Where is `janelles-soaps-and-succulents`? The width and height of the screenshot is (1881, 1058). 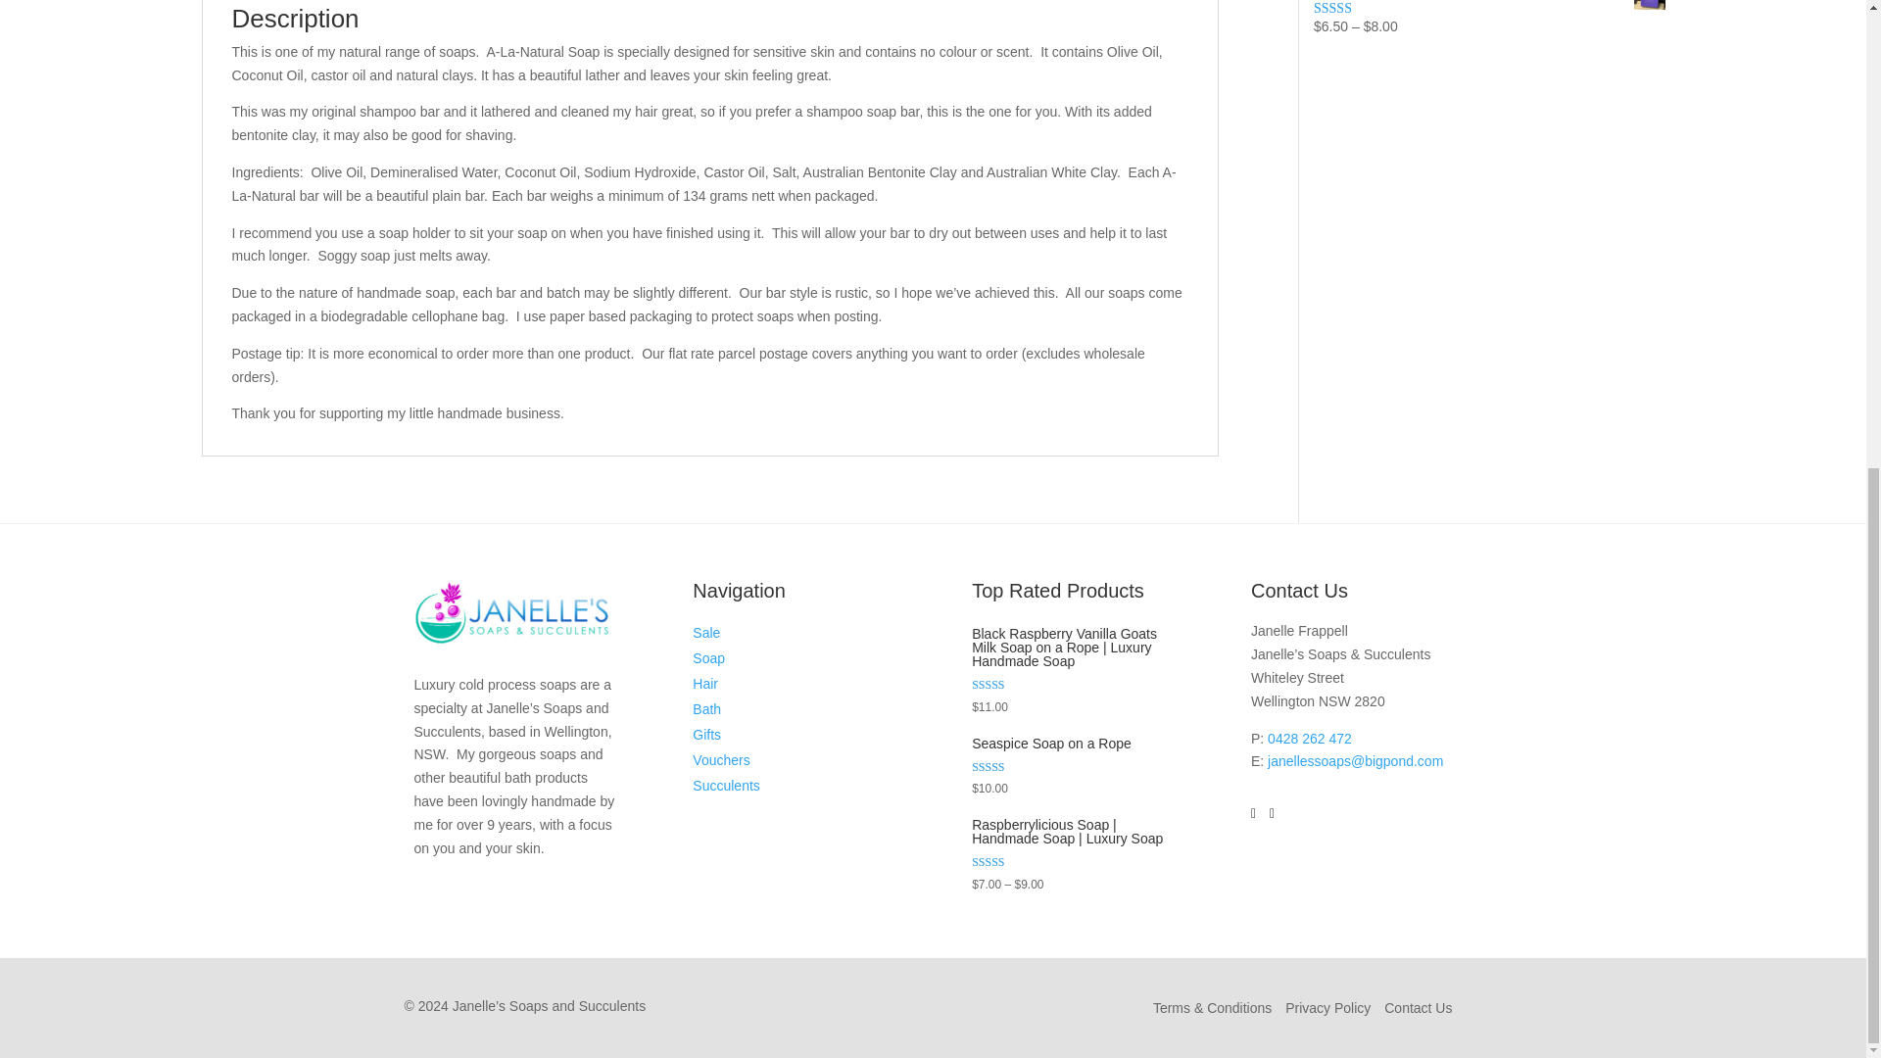 janelles-soaps-and-succulents is located at coordinates (511, 611).